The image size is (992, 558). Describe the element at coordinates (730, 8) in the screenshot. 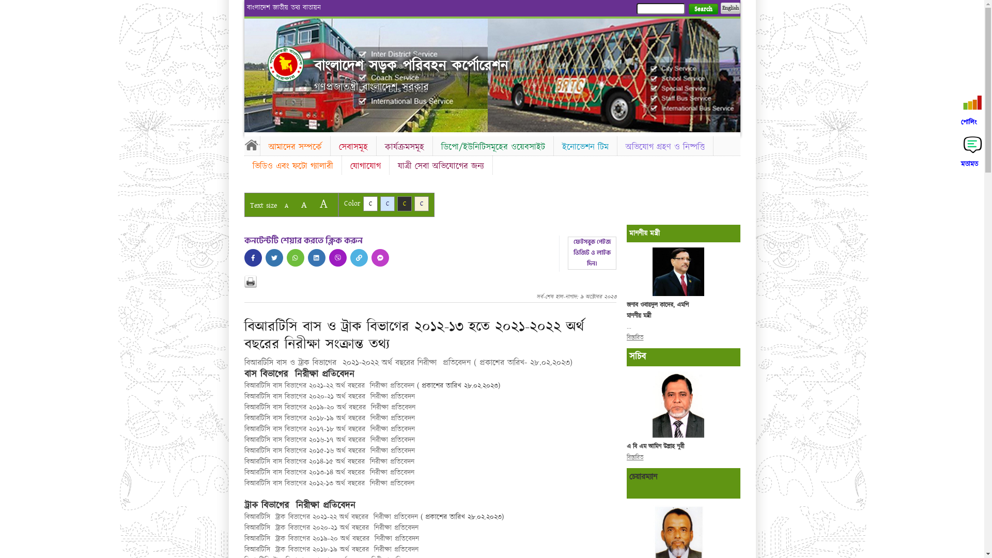

I see `English` at that location.